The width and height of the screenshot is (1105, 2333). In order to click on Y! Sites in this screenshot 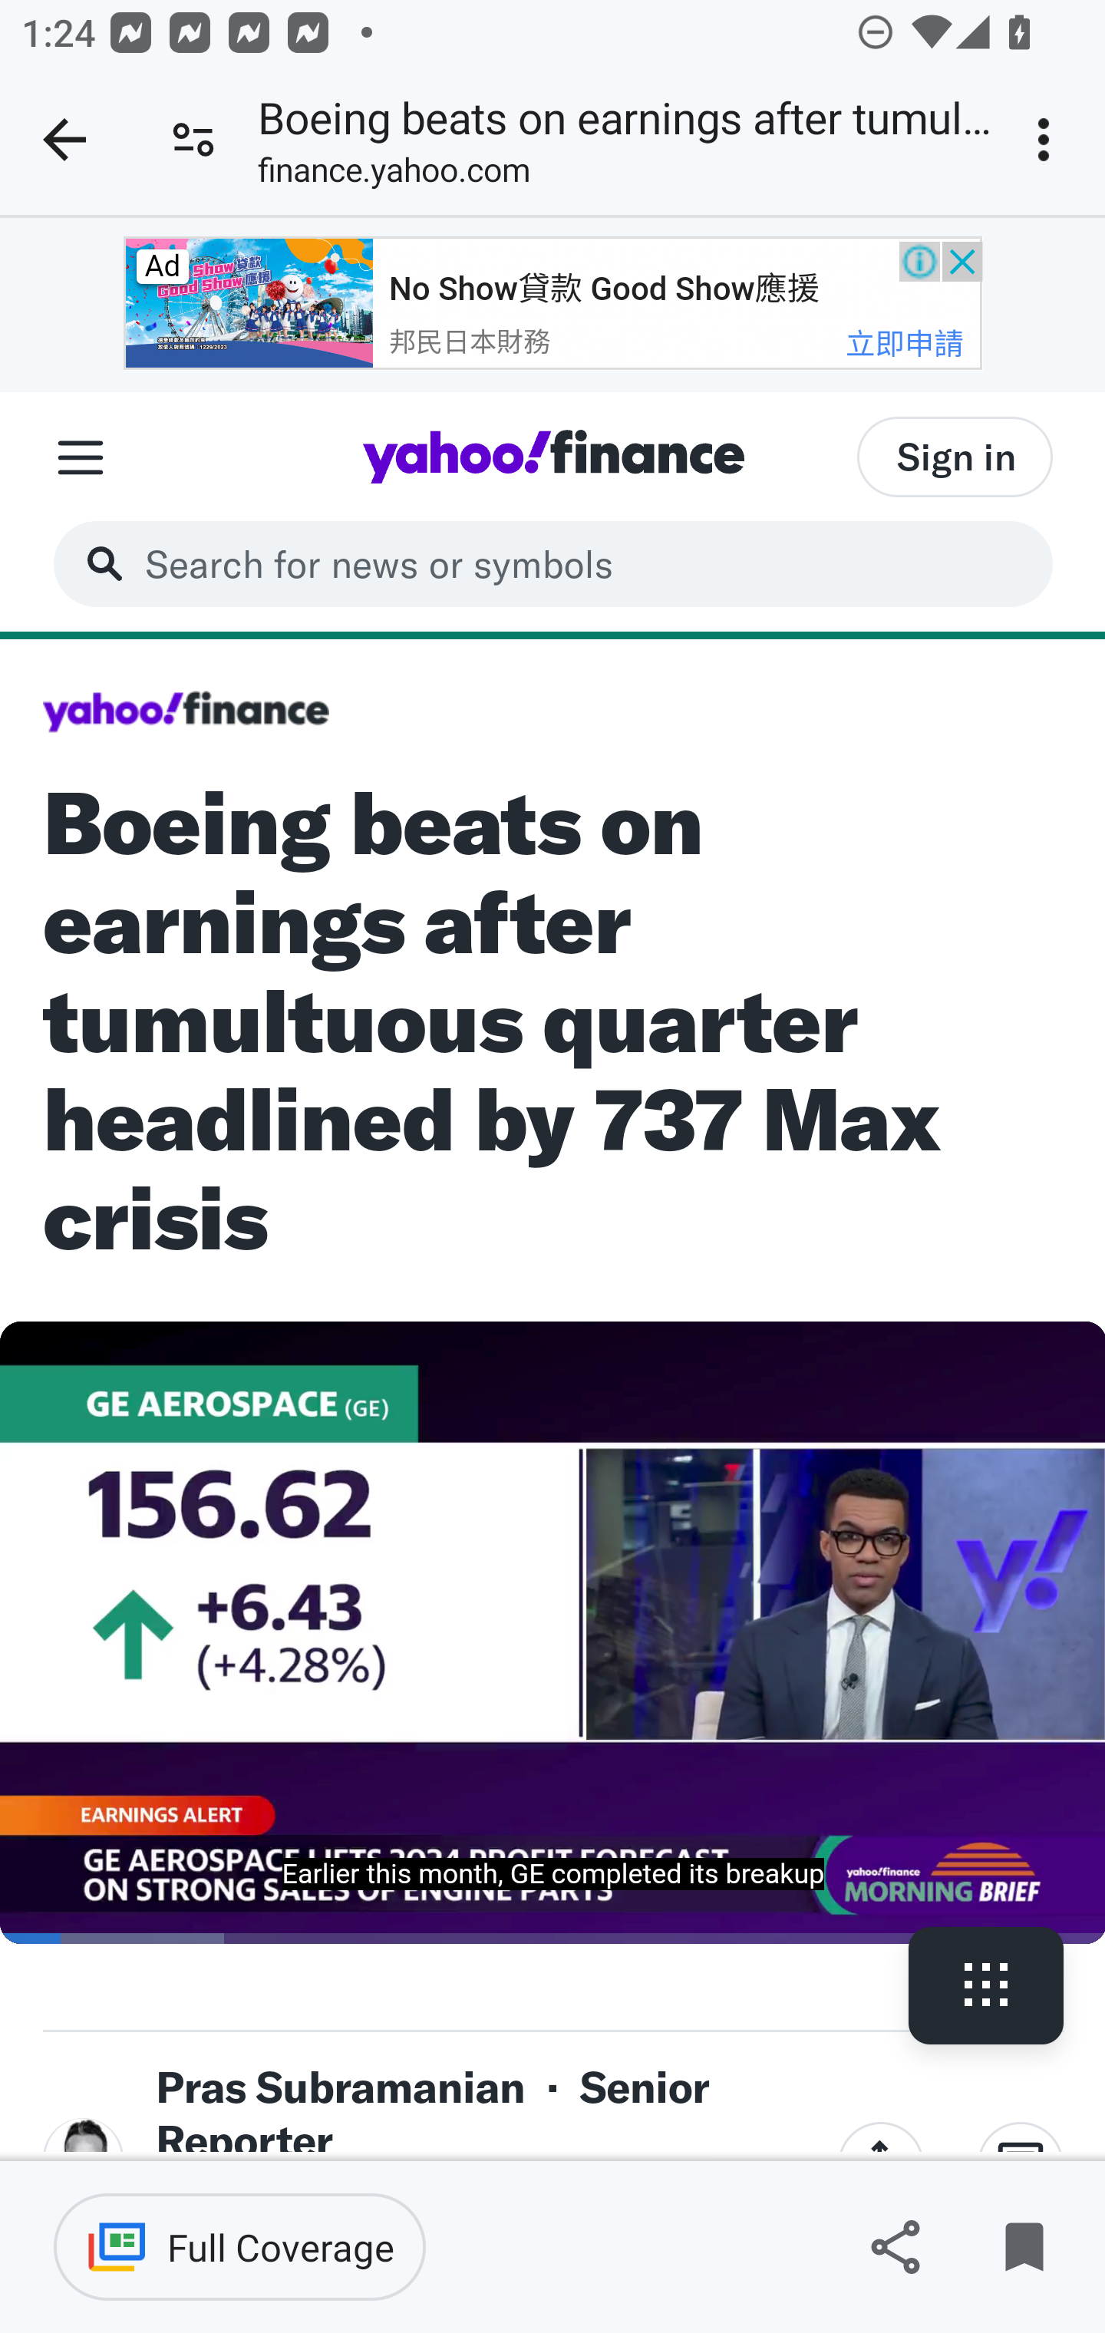, I will do `click(80, 457)`.